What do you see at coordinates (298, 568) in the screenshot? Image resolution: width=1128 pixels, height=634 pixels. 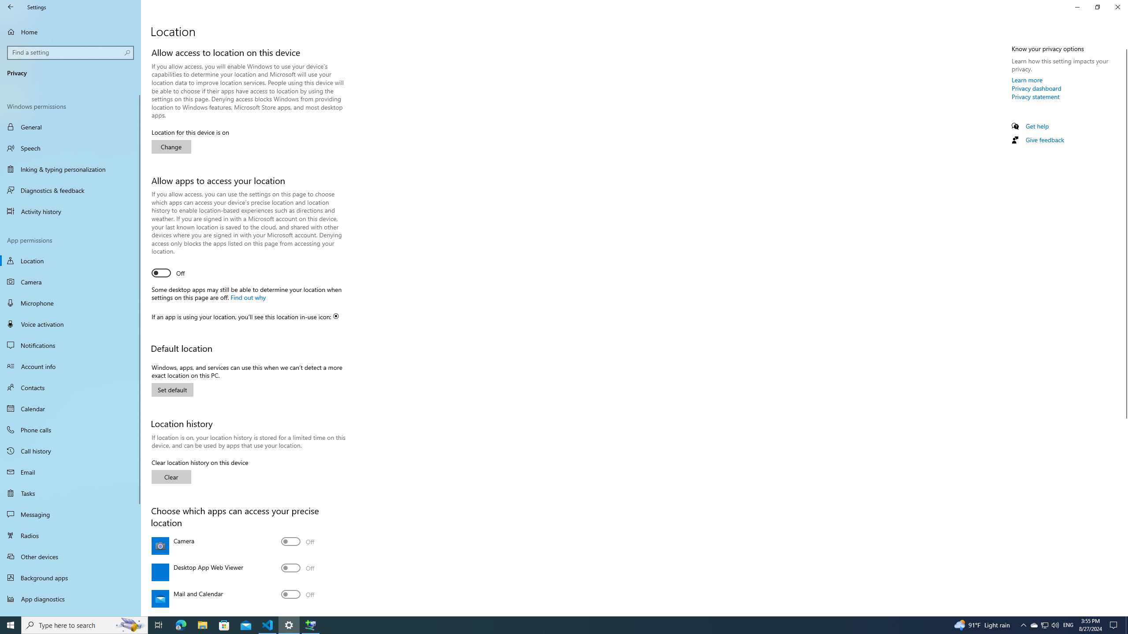 I see `Desktop App Web Viewer` at bounding box center [298, 568].